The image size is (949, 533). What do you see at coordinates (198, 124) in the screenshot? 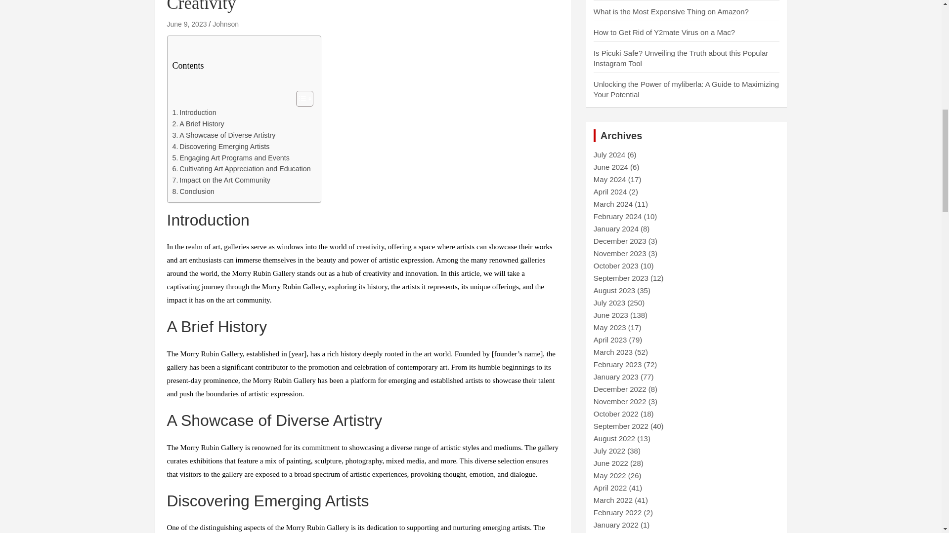
I see `A Brief History` at bounding box center [198, 124].